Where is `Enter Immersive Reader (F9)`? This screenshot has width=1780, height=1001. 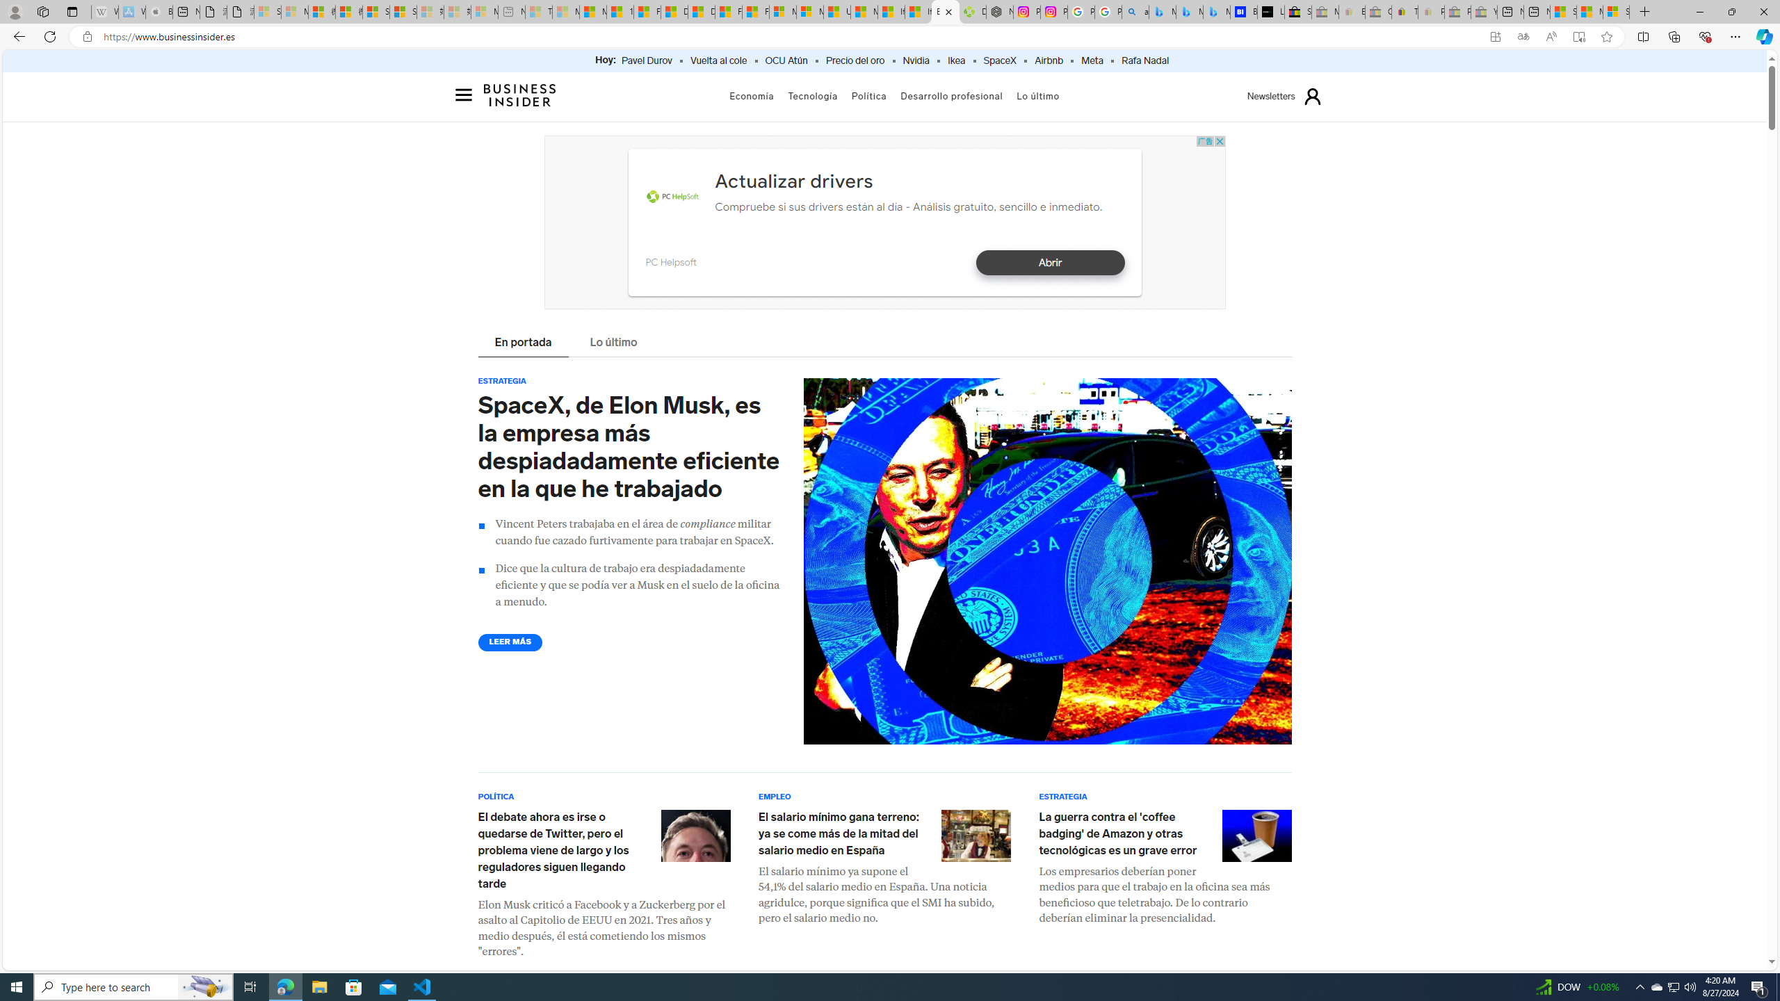 Enter Immersive Reader (F9) is located at coordinates (1578, 37).